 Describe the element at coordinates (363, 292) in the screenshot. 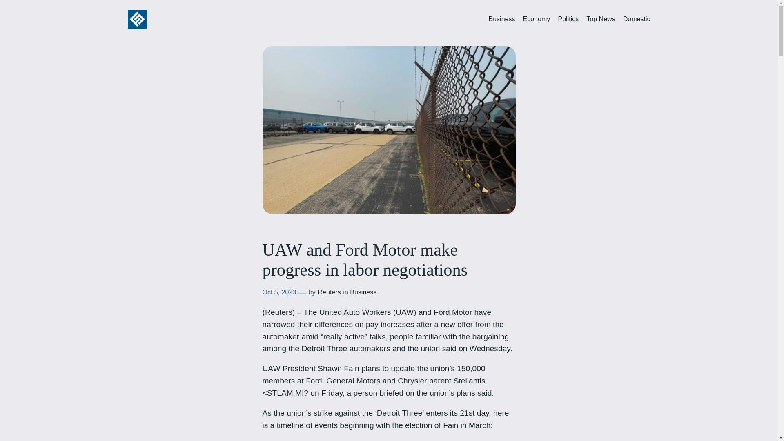

I see `Business` at that location.